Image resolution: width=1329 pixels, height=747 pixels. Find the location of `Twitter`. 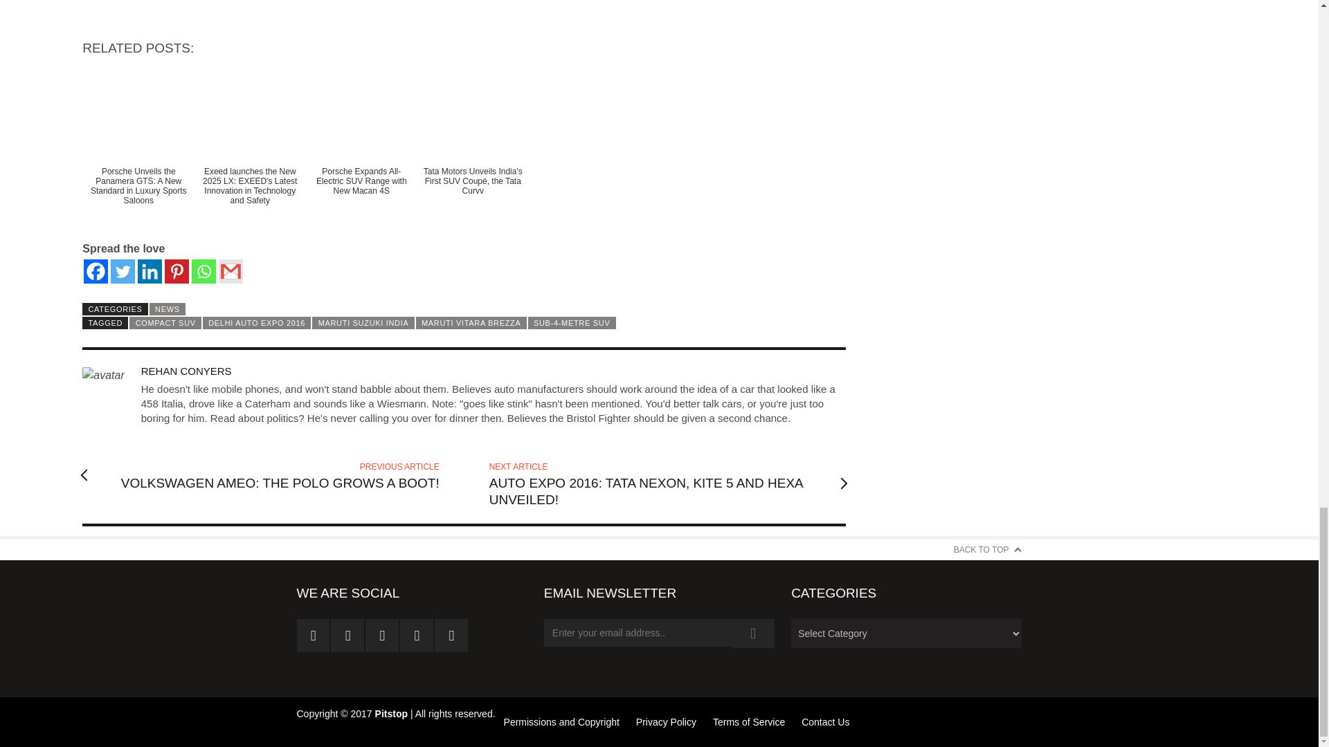

Twitter is located at coordinates (123, 271).